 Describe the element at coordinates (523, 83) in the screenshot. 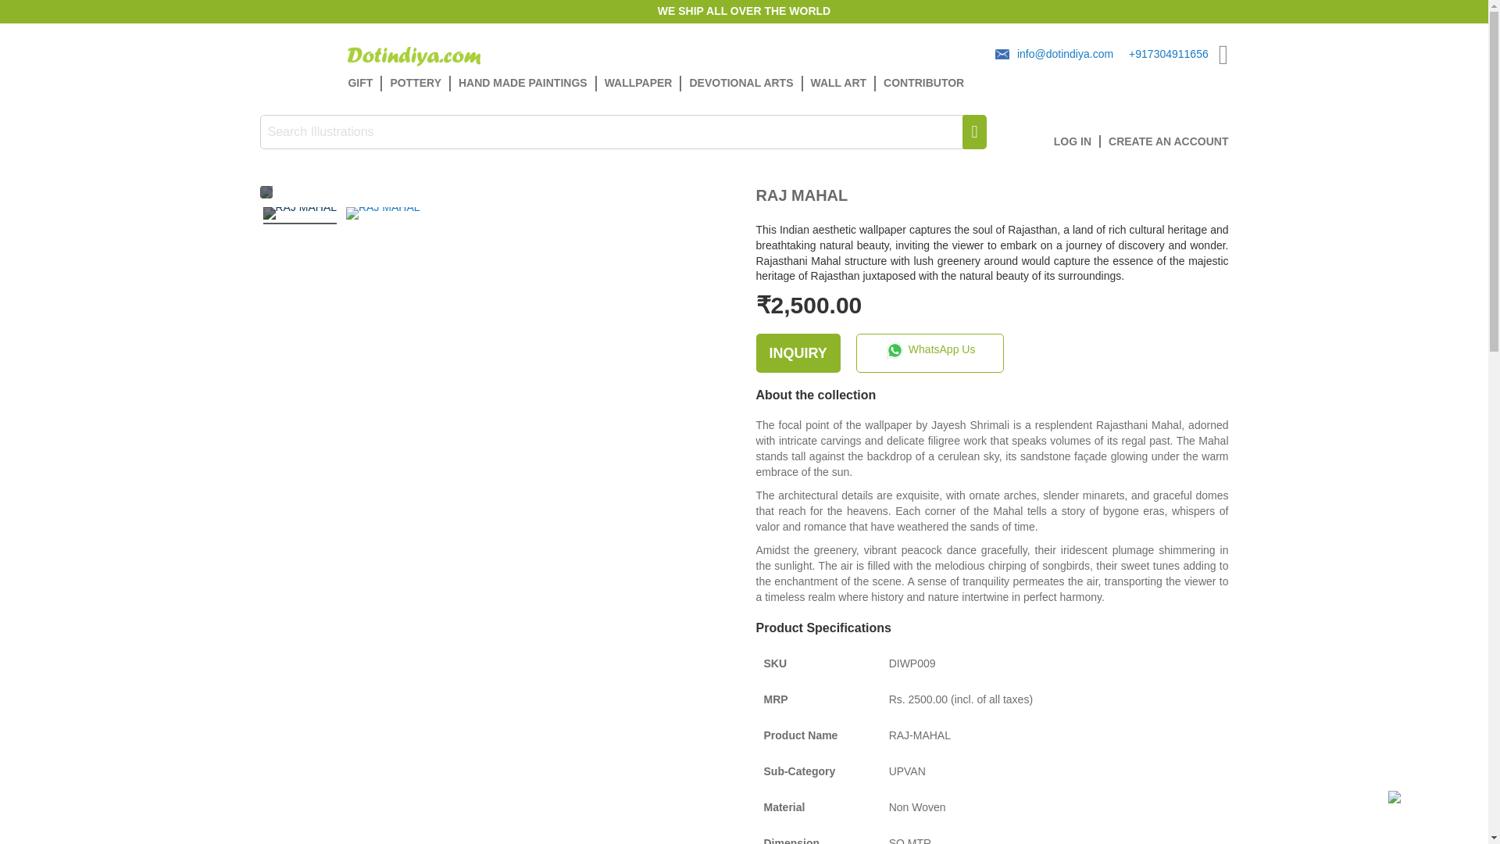

I see `HAND MADE PAINTINGS` at that location.